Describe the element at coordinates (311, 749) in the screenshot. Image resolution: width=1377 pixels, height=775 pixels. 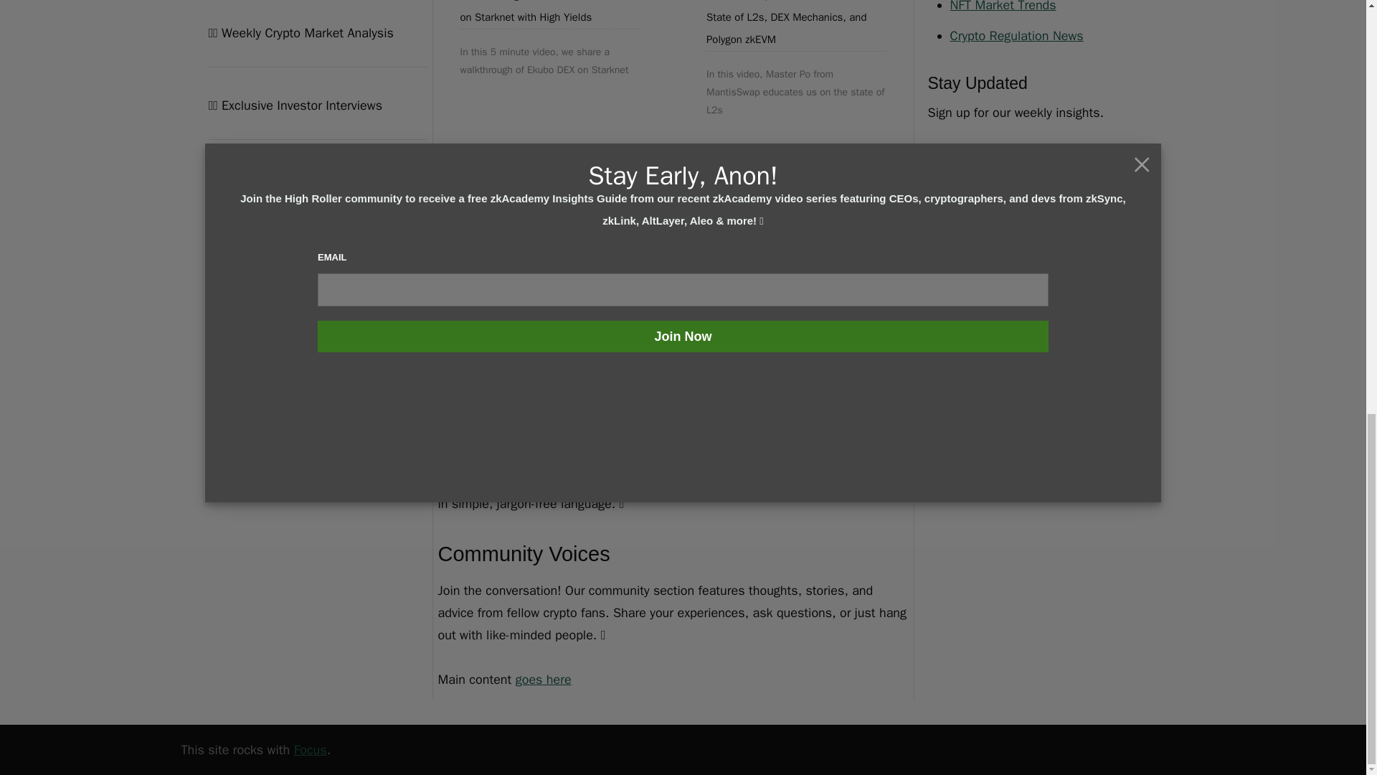
I see `Focus` at that location.